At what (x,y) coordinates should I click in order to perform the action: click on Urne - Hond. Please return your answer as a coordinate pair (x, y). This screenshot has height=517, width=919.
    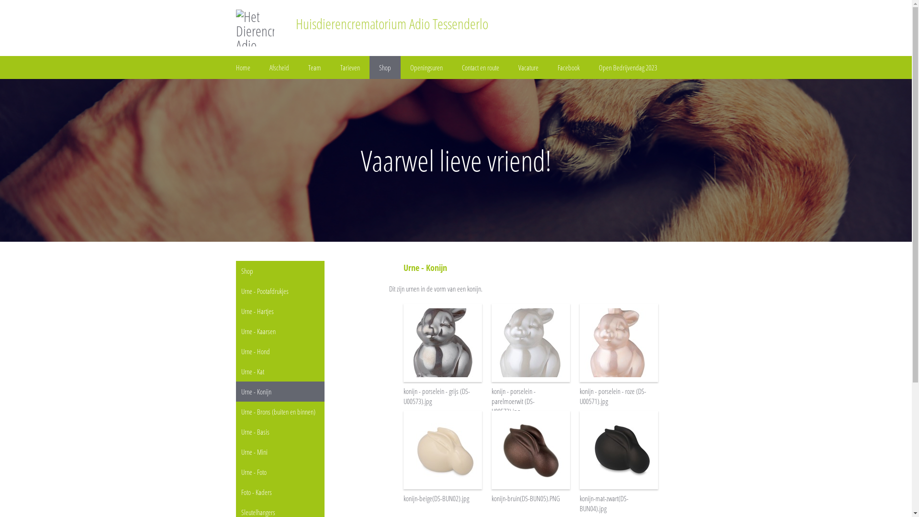
    Looking at the image, I should click on (280, 351).